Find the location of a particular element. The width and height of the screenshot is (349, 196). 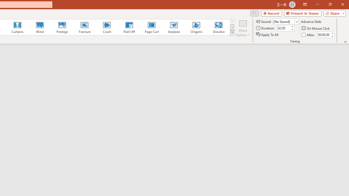

More is located at coordinates (332, 33).